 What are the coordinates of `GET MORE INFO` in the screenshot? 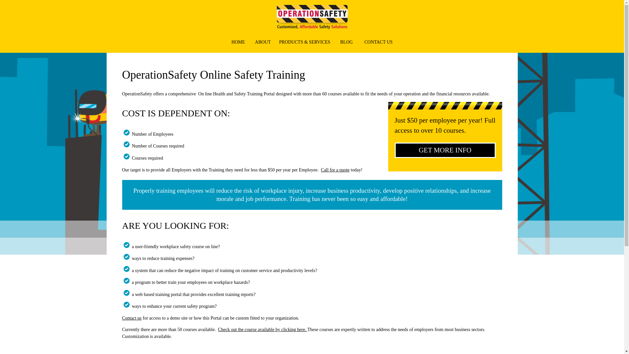 It's located at (445, 150).